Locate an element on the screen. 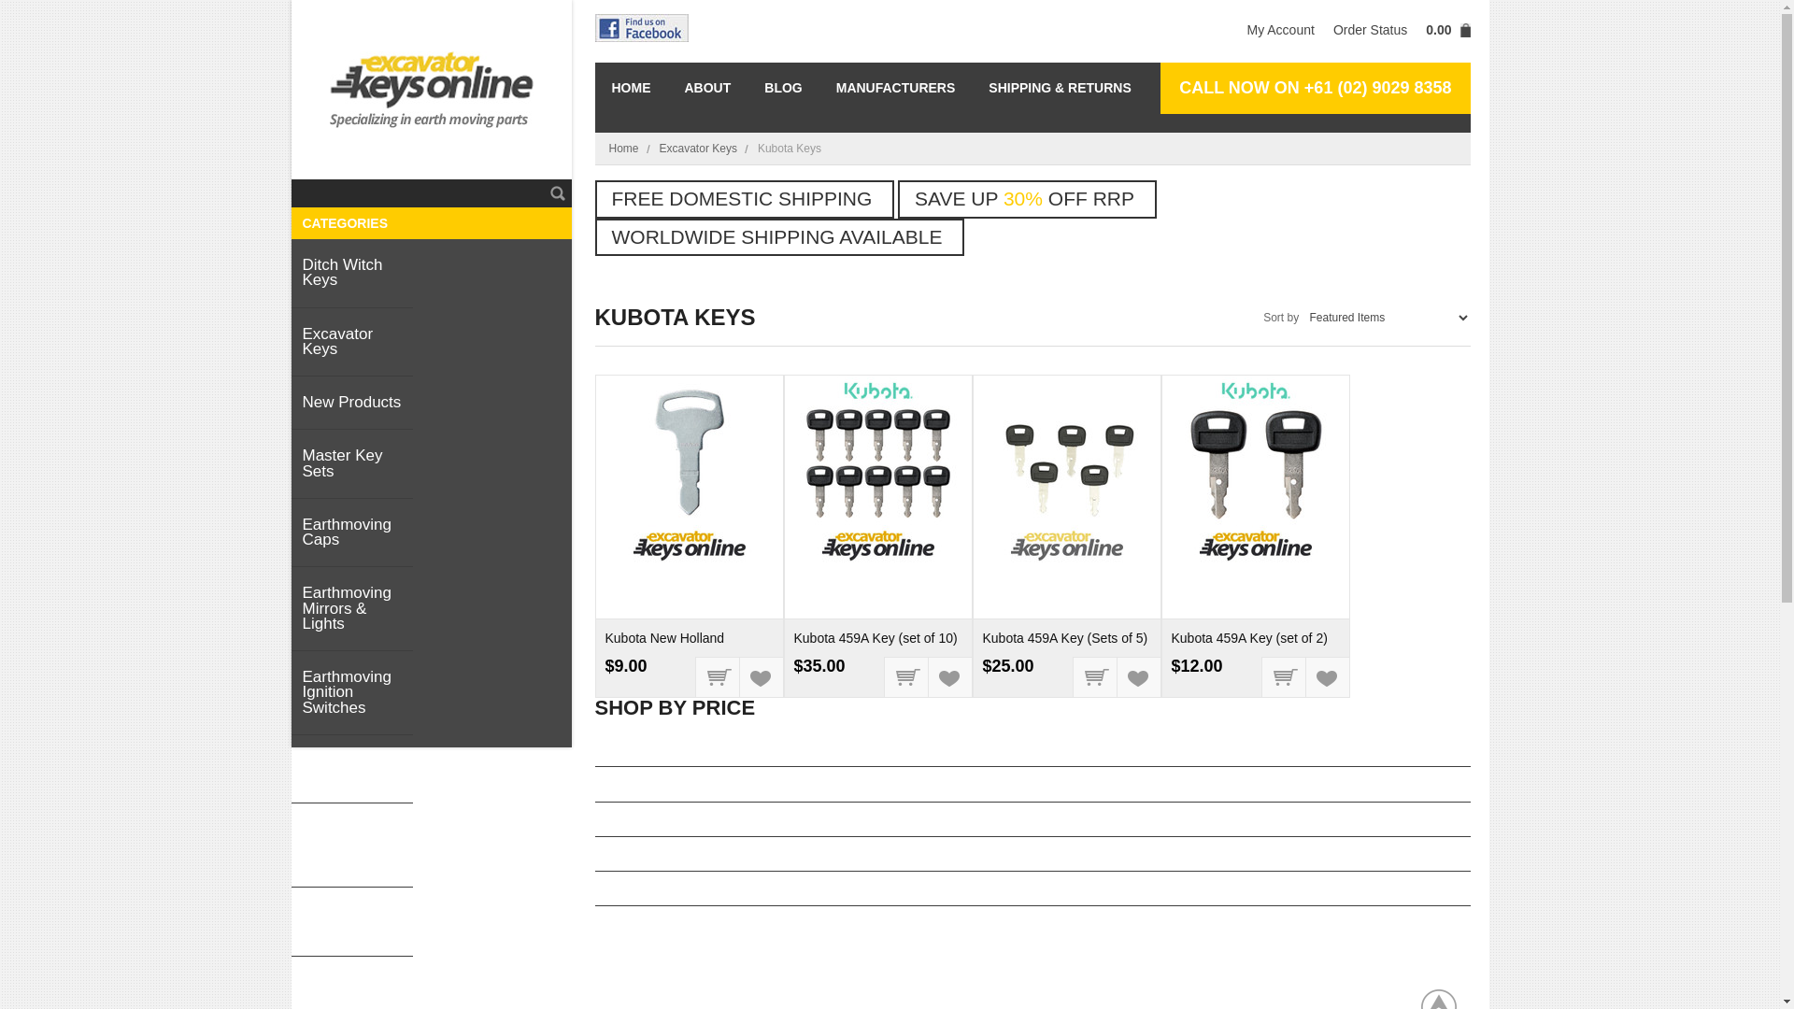 The image size is (1794, 1009). SHIPPING & RETURNS is located at coordinates (1060, 88).